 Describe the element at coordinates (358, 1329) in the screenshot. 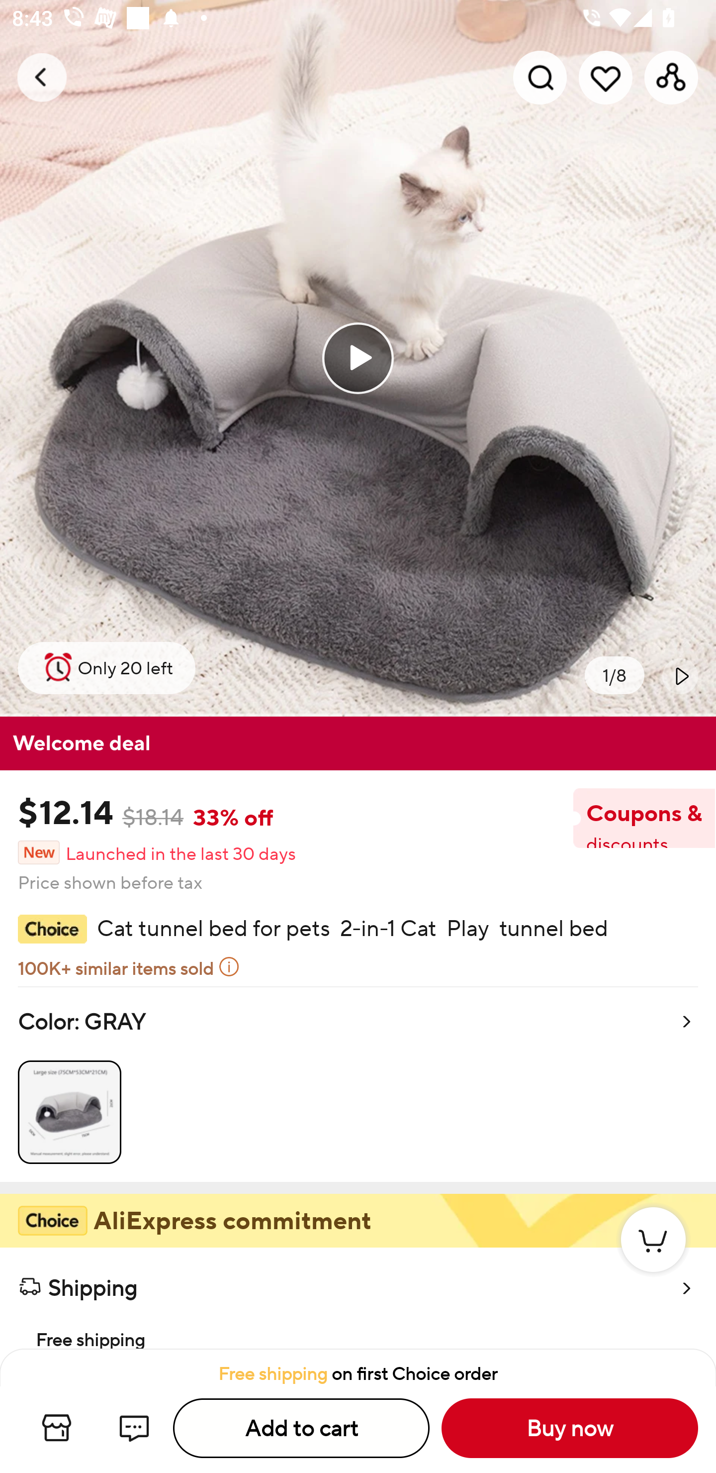

I see `Free shipping ` at that location.